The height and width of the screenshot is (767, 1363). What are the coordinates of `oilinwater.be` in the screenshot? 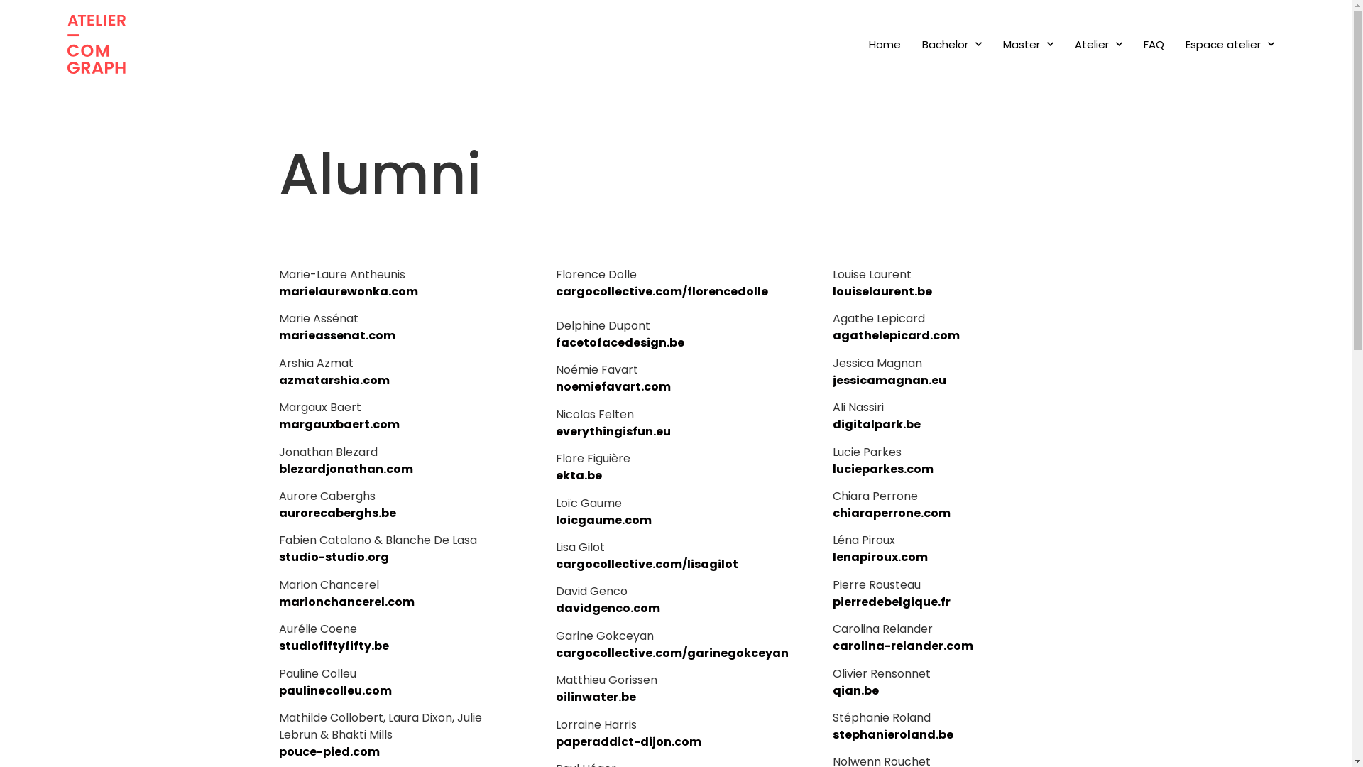 It's located at (595, 697).